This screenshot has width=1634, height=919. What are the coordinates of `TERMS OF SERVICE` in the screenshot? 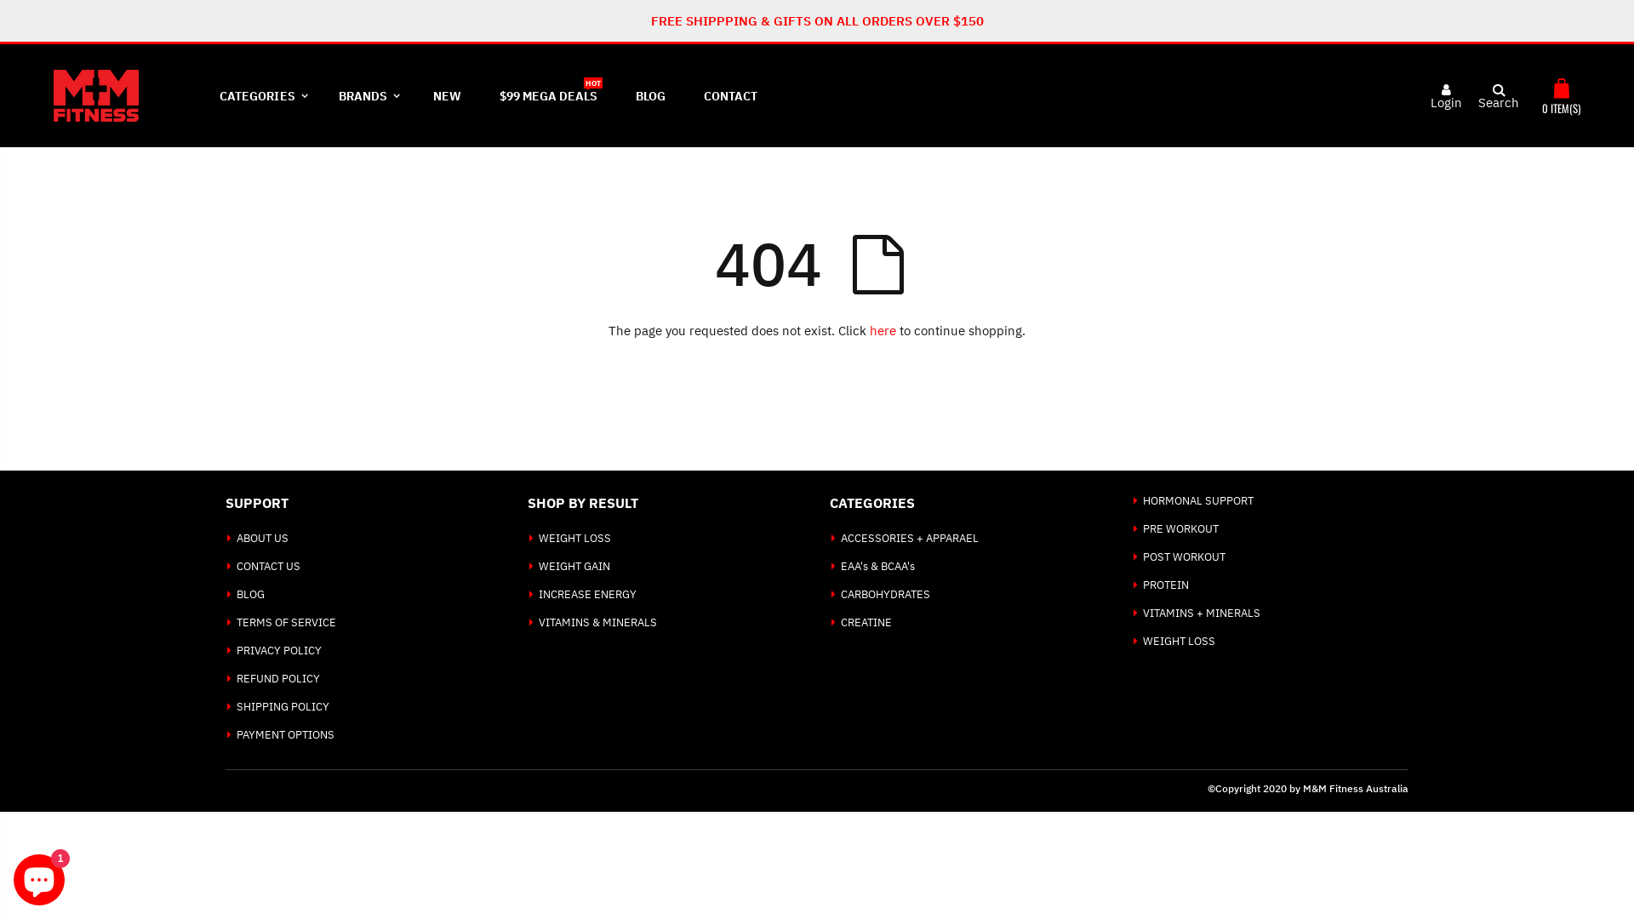 It's located at (286, 623).